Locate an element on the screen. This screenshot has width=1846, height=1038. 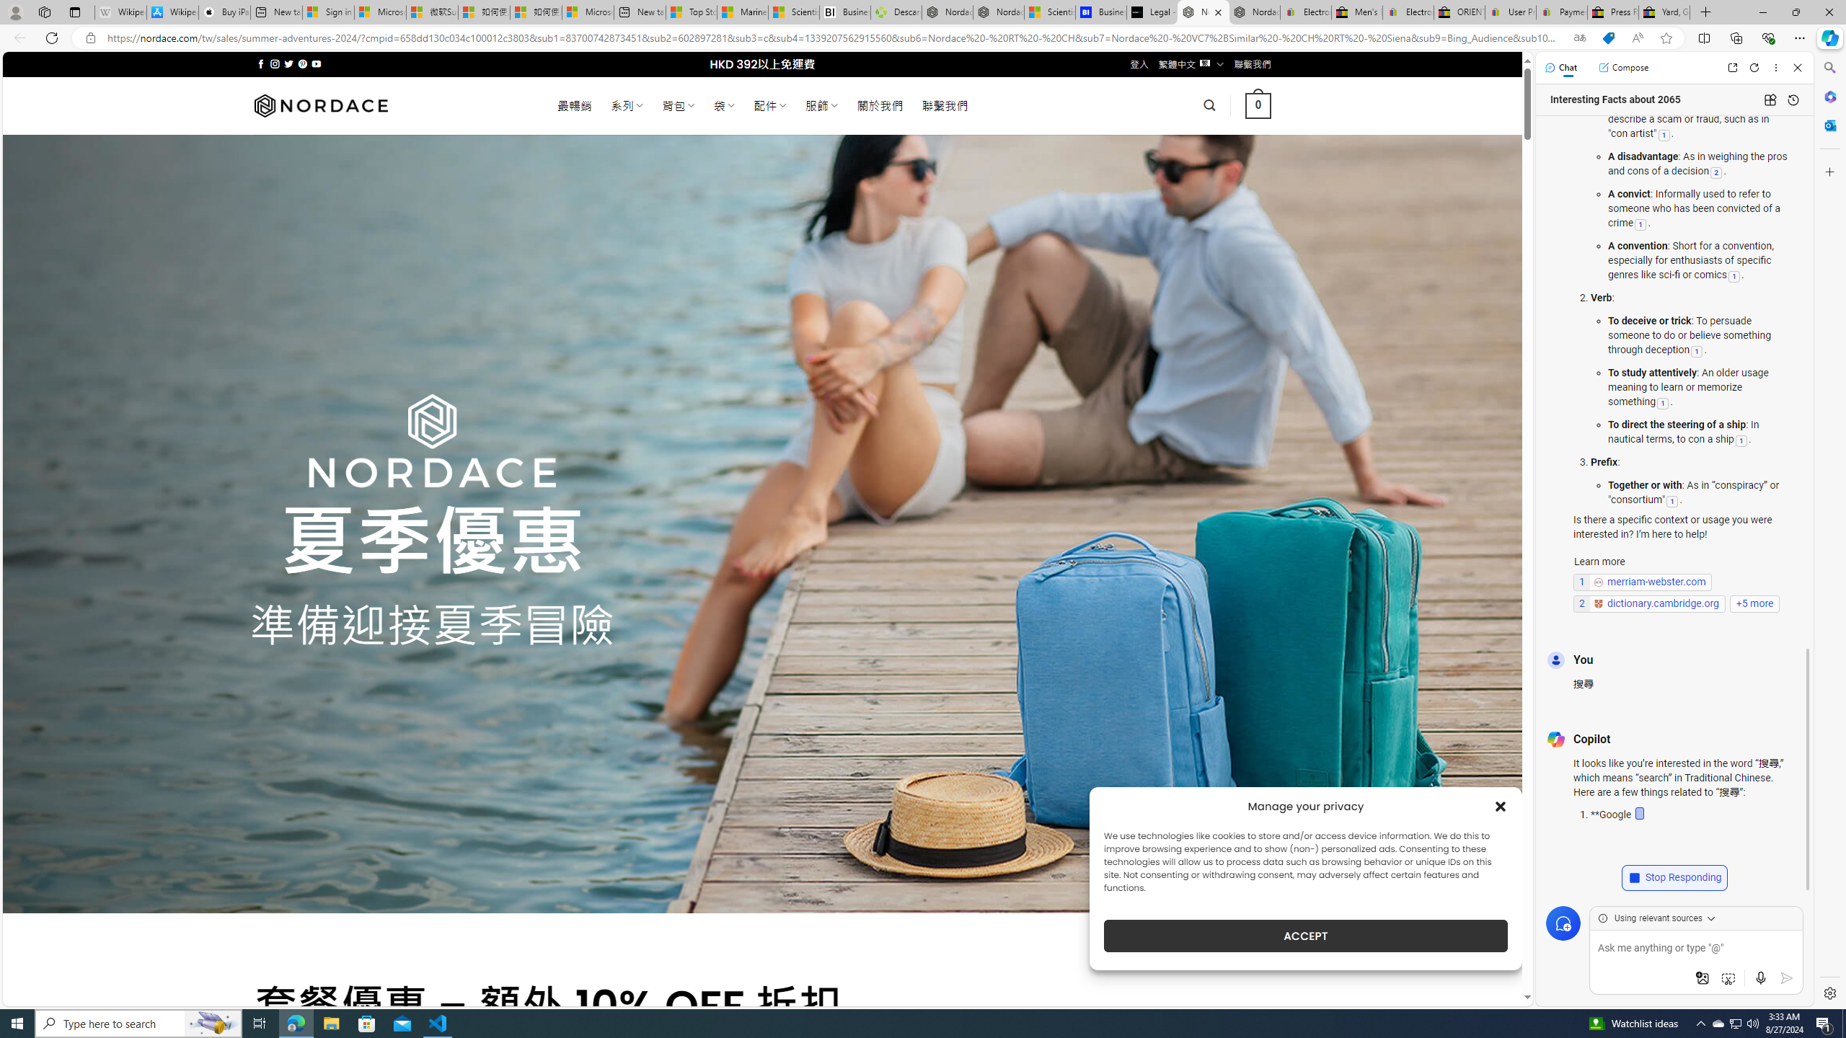
Follow on Pinterest is located at coordinates (301, 63).